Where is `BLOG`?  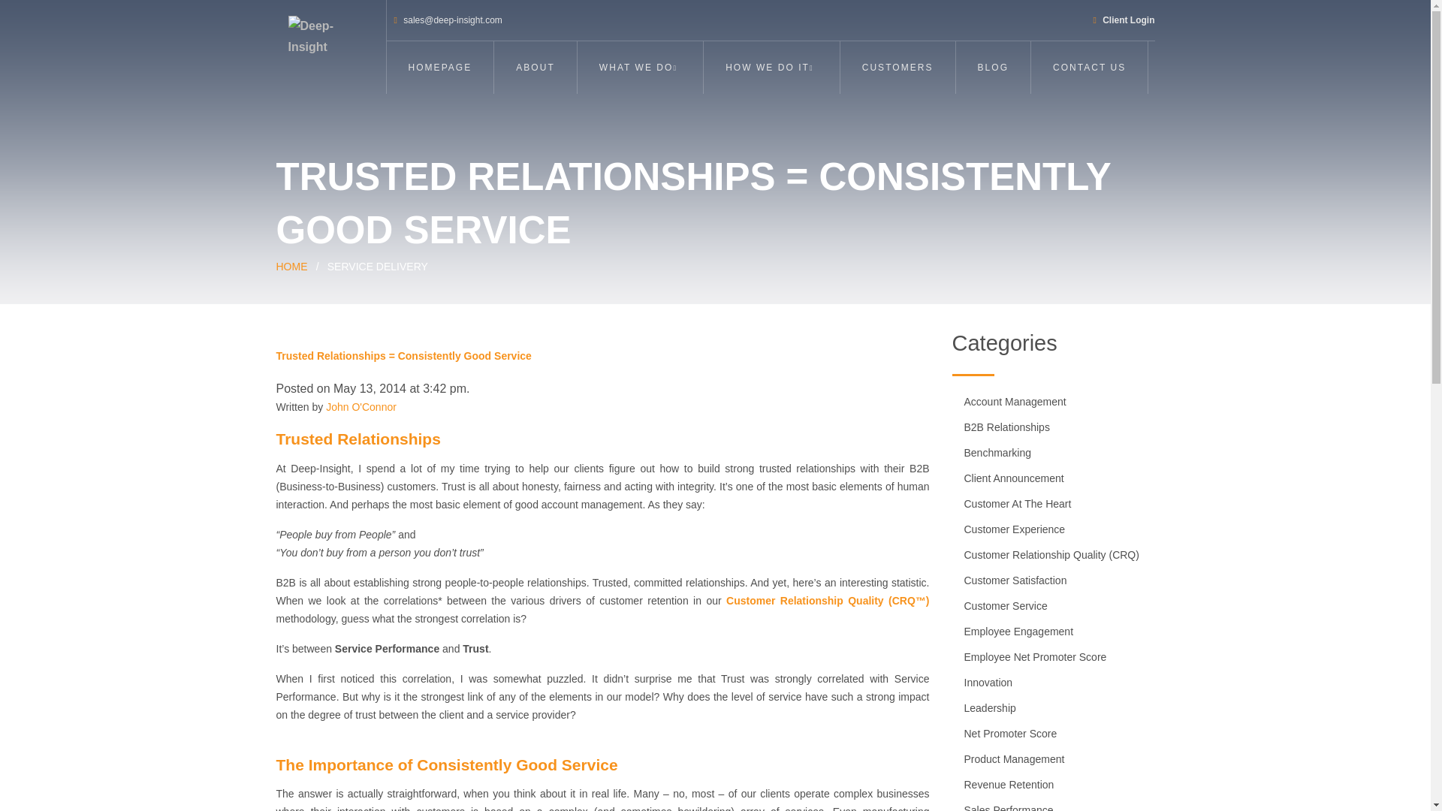
BLOG is located at coordinates (993, 68).